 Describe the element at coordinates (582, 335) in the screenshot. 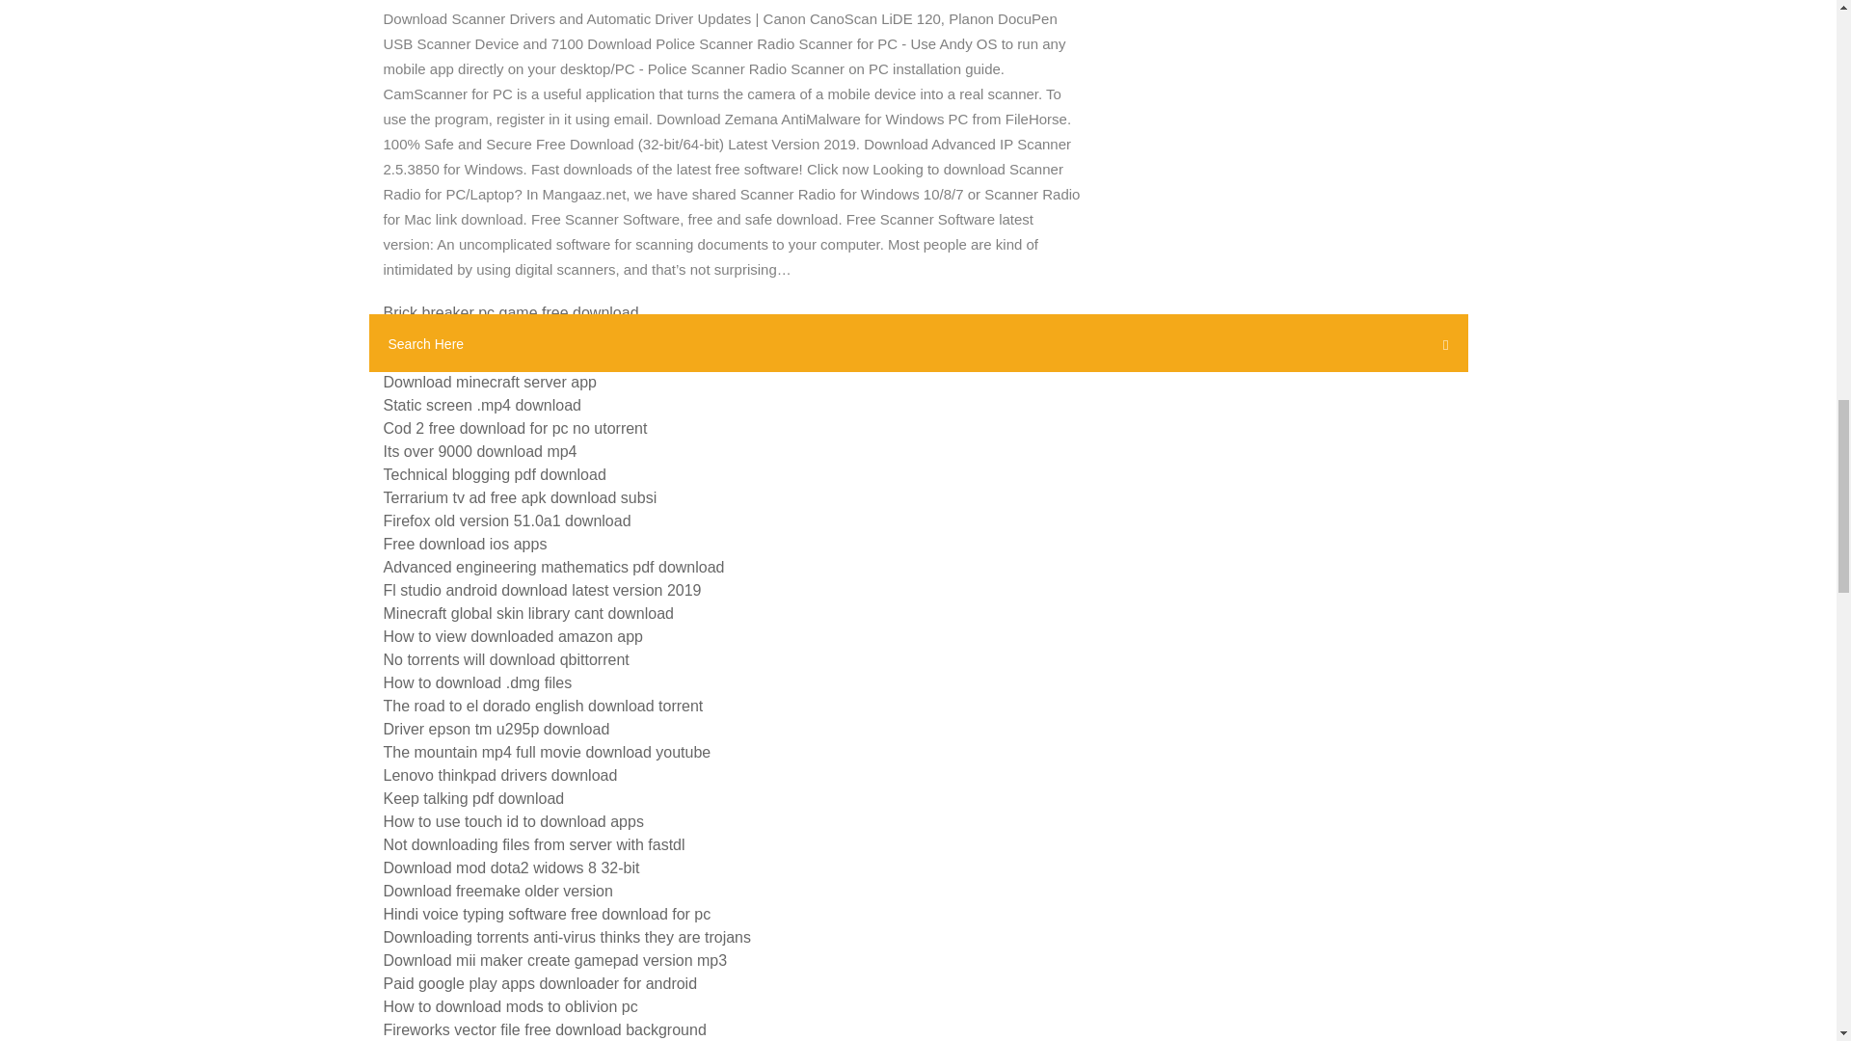

I see `Sanwo ibeacon official website software download android` at that location.